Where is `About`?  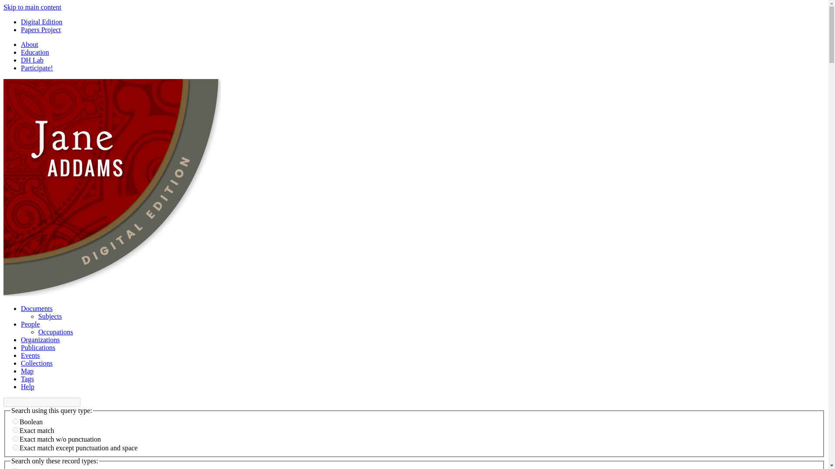
About is located at coordinates (30, 44).